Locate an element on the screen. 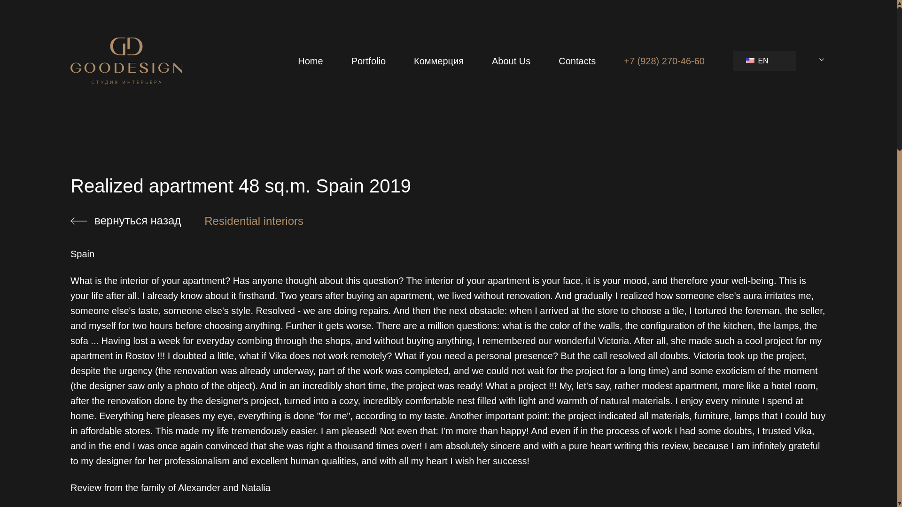  EN is located at coordinates (768, 61).